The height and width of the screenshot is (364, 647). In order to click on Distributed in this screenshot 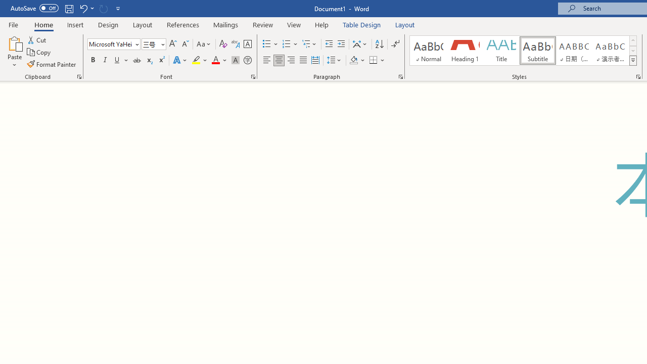, I will do `click(315, 61)`.